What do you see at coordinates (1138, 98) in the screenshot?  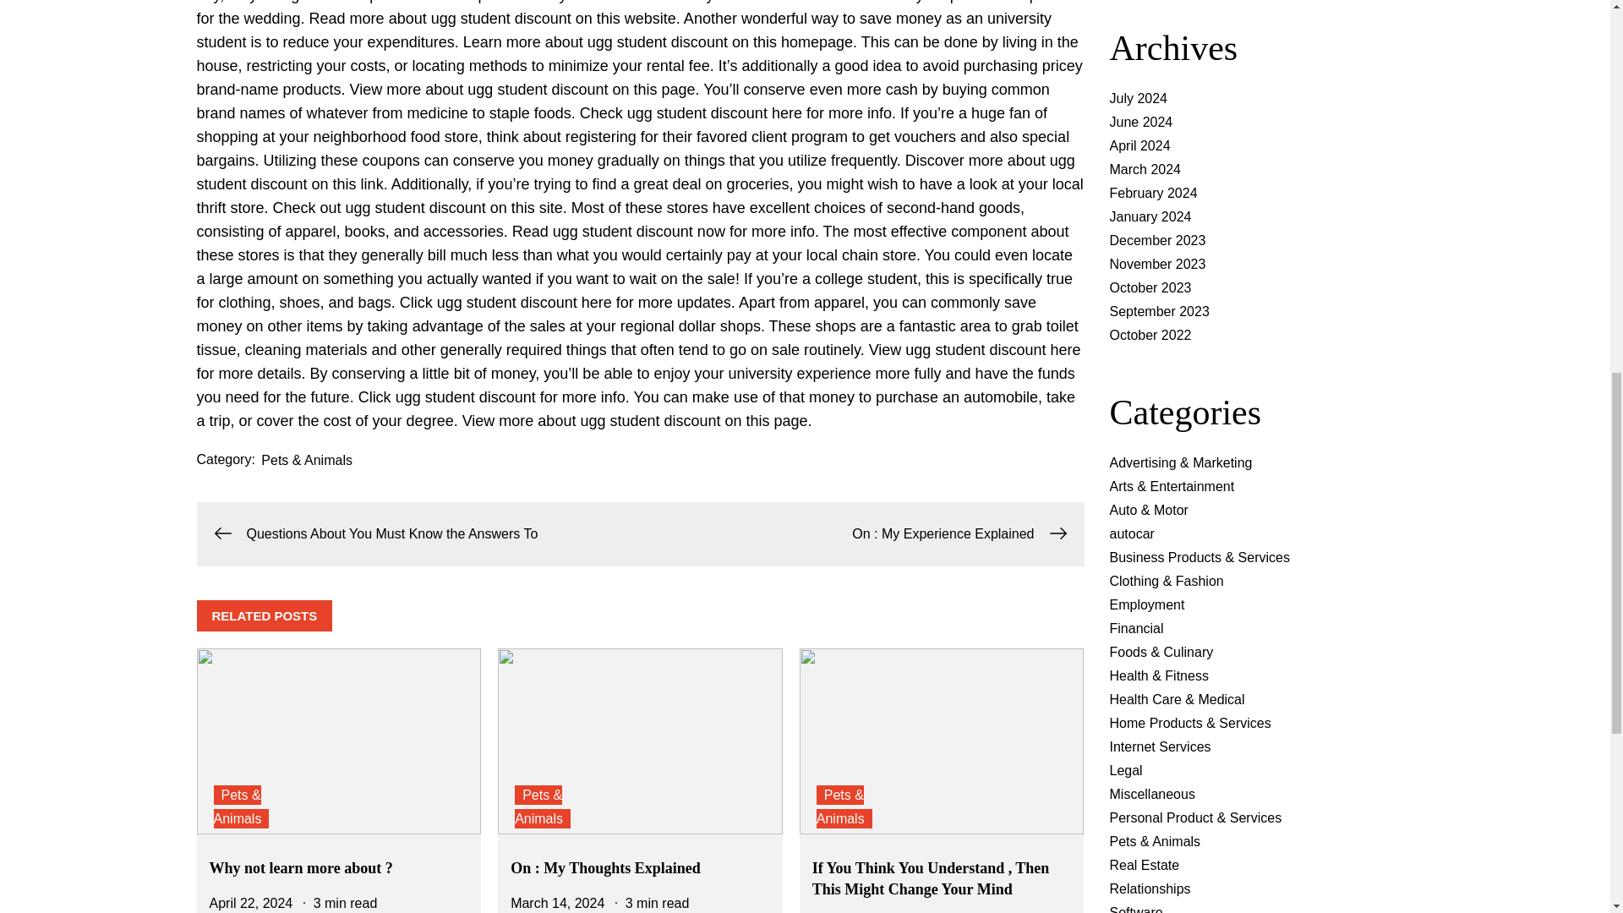 I see `July 2024` at bounding box center [1138, 98].